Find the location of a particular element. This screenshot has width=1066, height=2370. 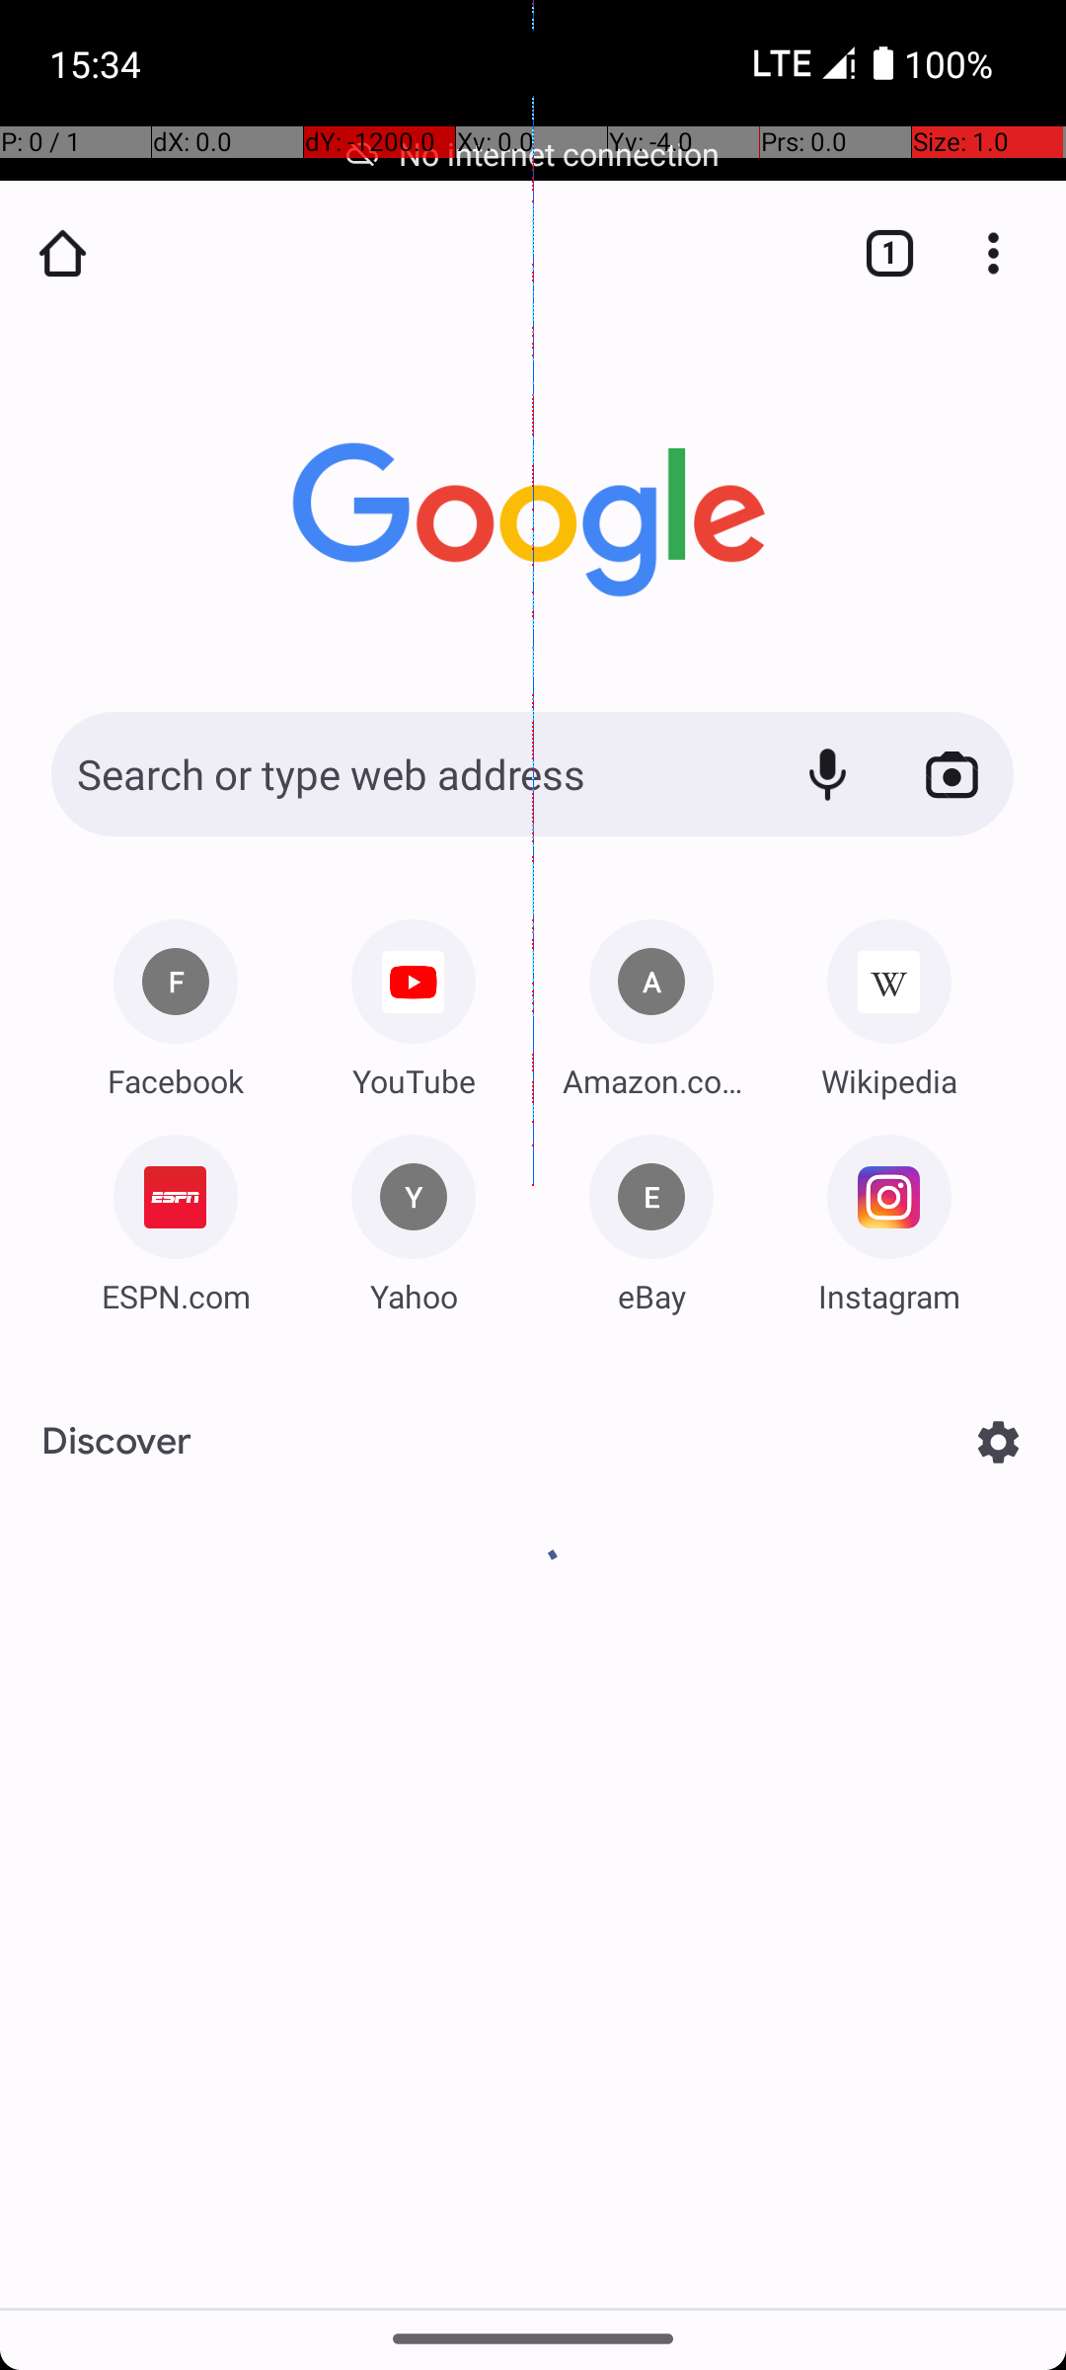

Navigate: eBay: m.ebay.com is located at coordinates (651, 1217).